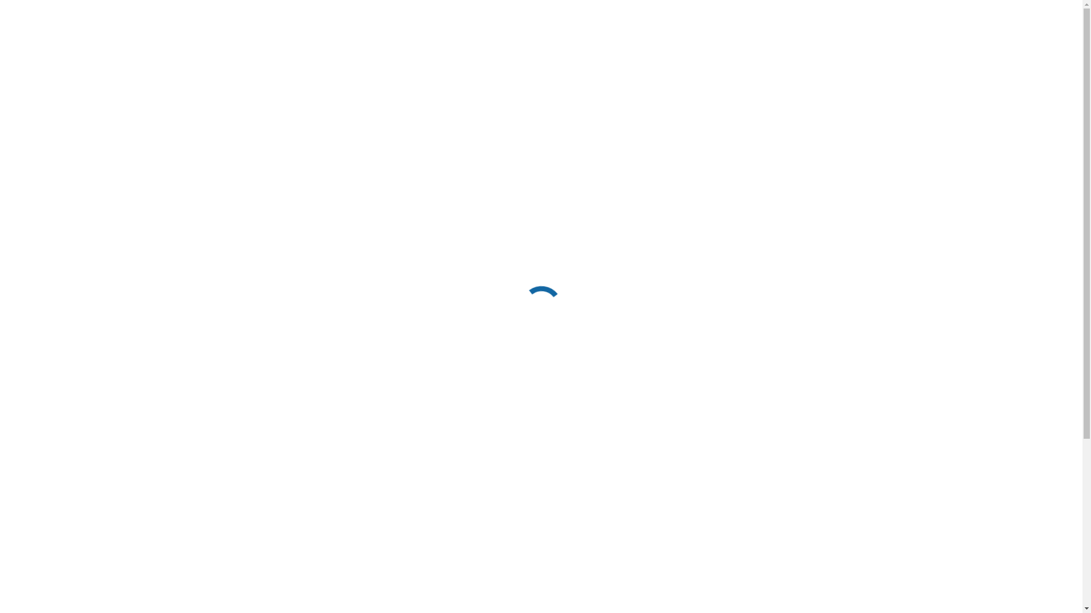 This screenshot has width=1091, height=613. I want to click on 2020, so click(814, 110).